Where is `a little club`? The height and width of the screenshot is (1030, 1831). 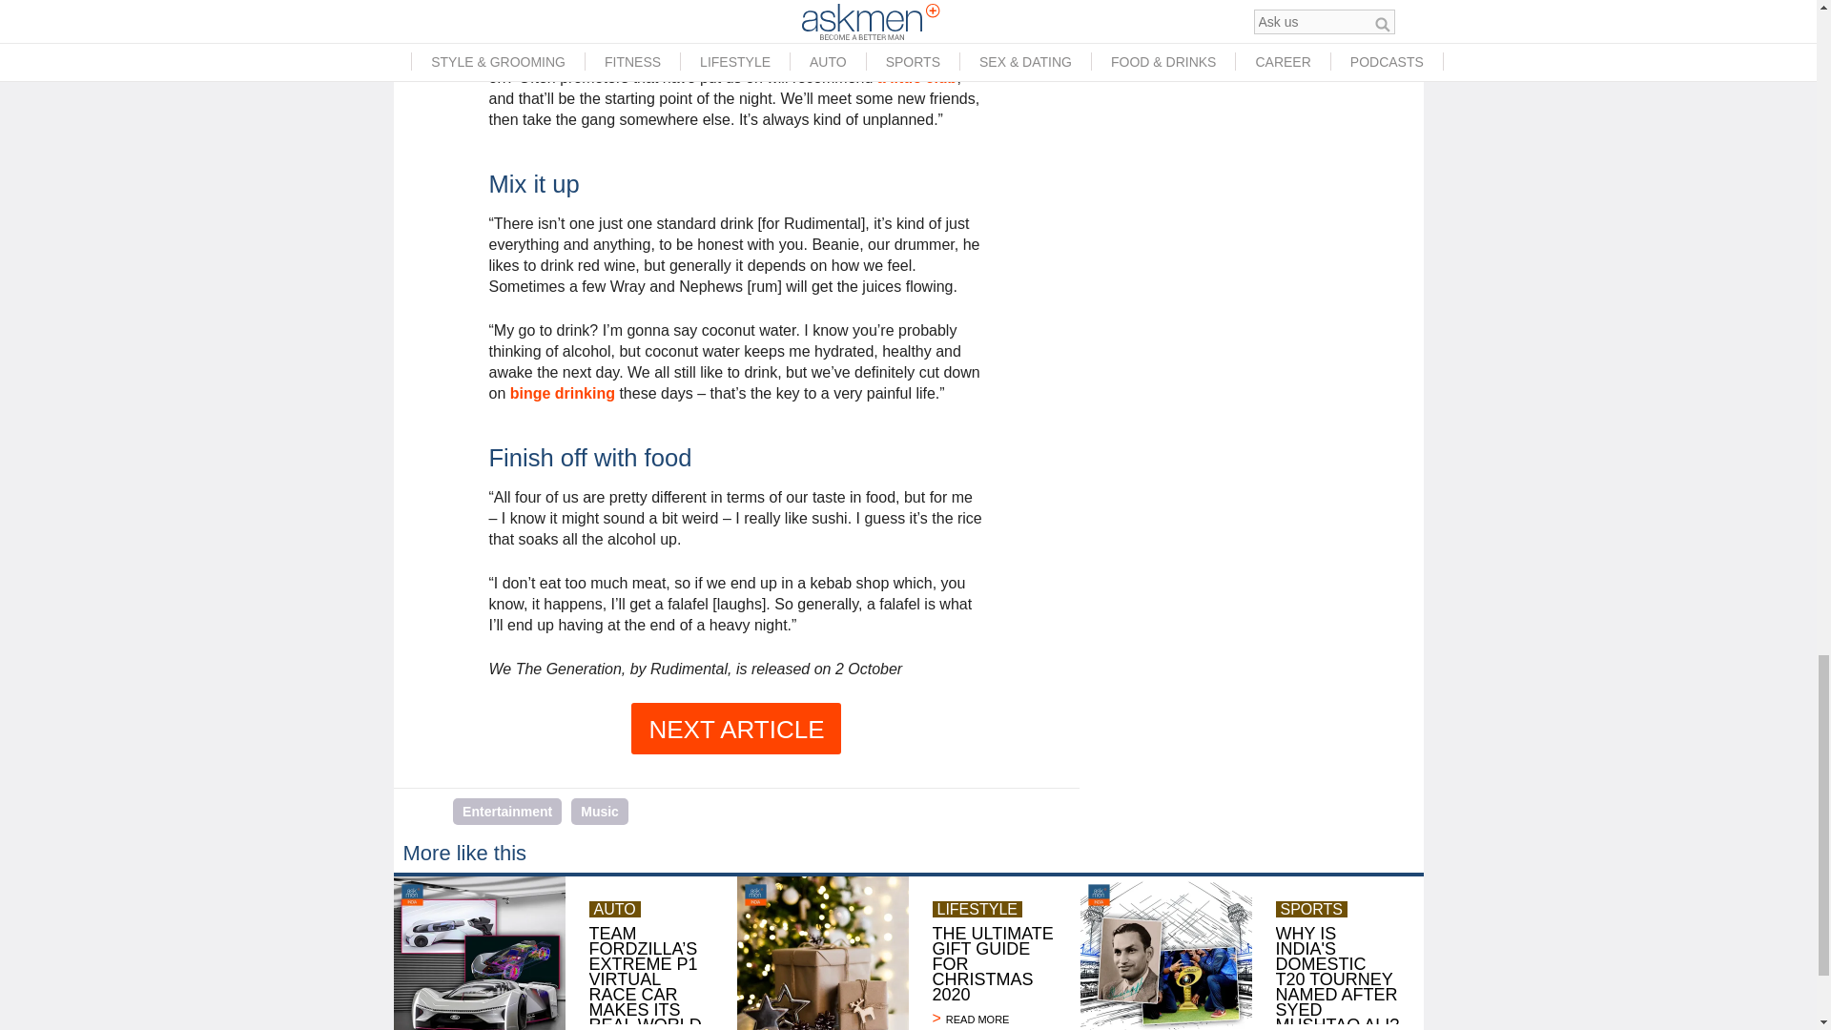 a little club is located at coordinates (917, 77).